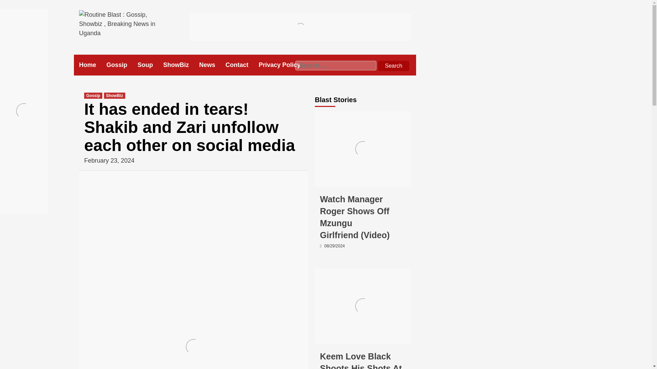  I want to click on Home, so click(92, 65).